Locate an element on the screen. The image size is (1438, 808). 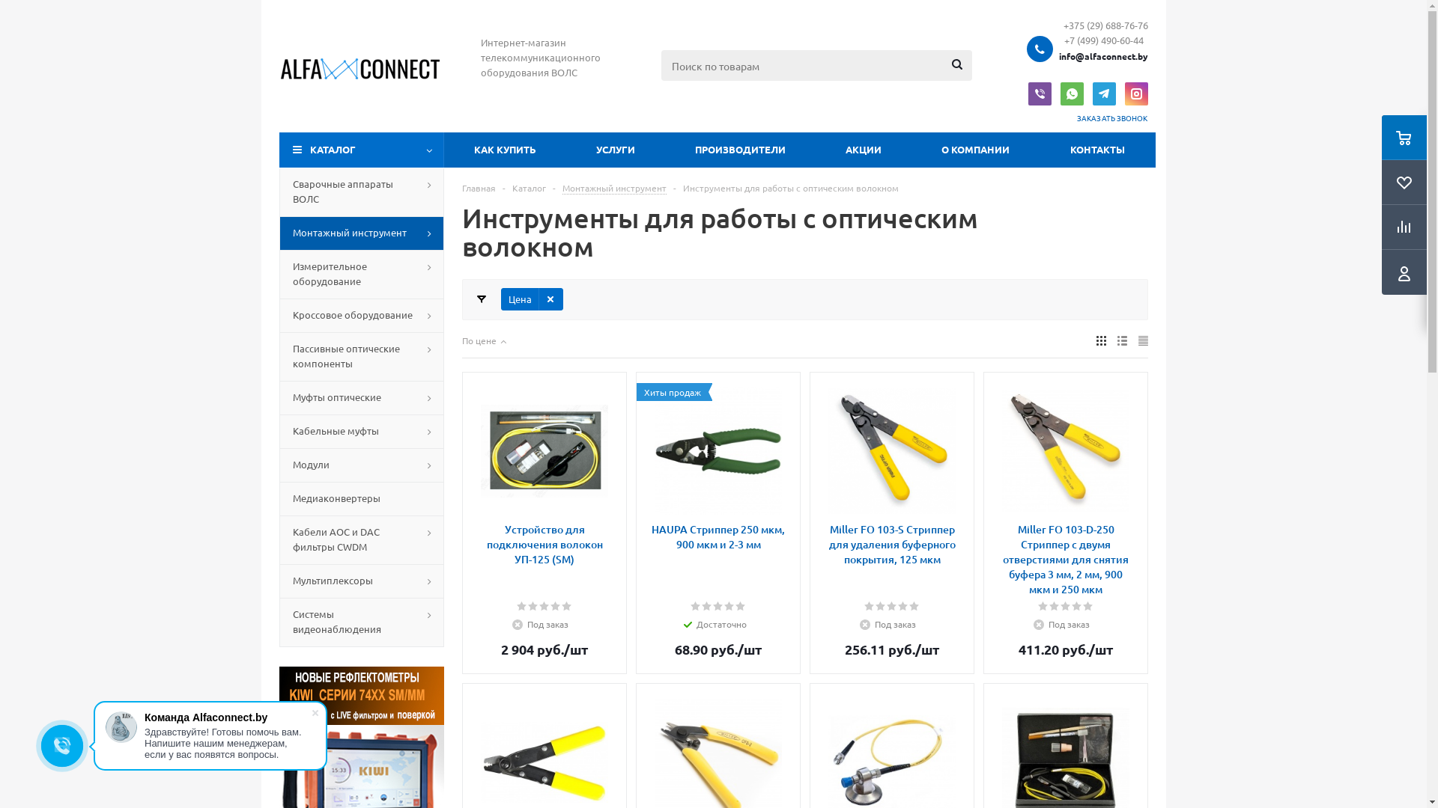
info@alfaconnect.by is located at coordinates (1104, 55).